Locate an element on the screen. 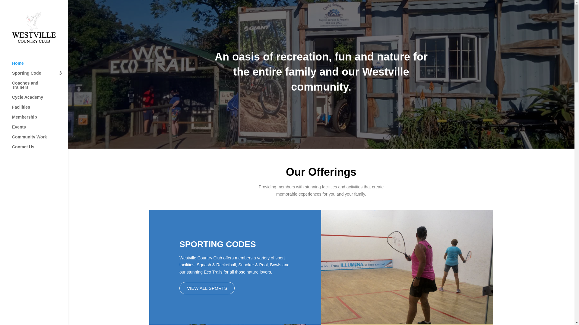 This screenshot has width=579, height=325. Facilities is located at coordinates (40, 110).